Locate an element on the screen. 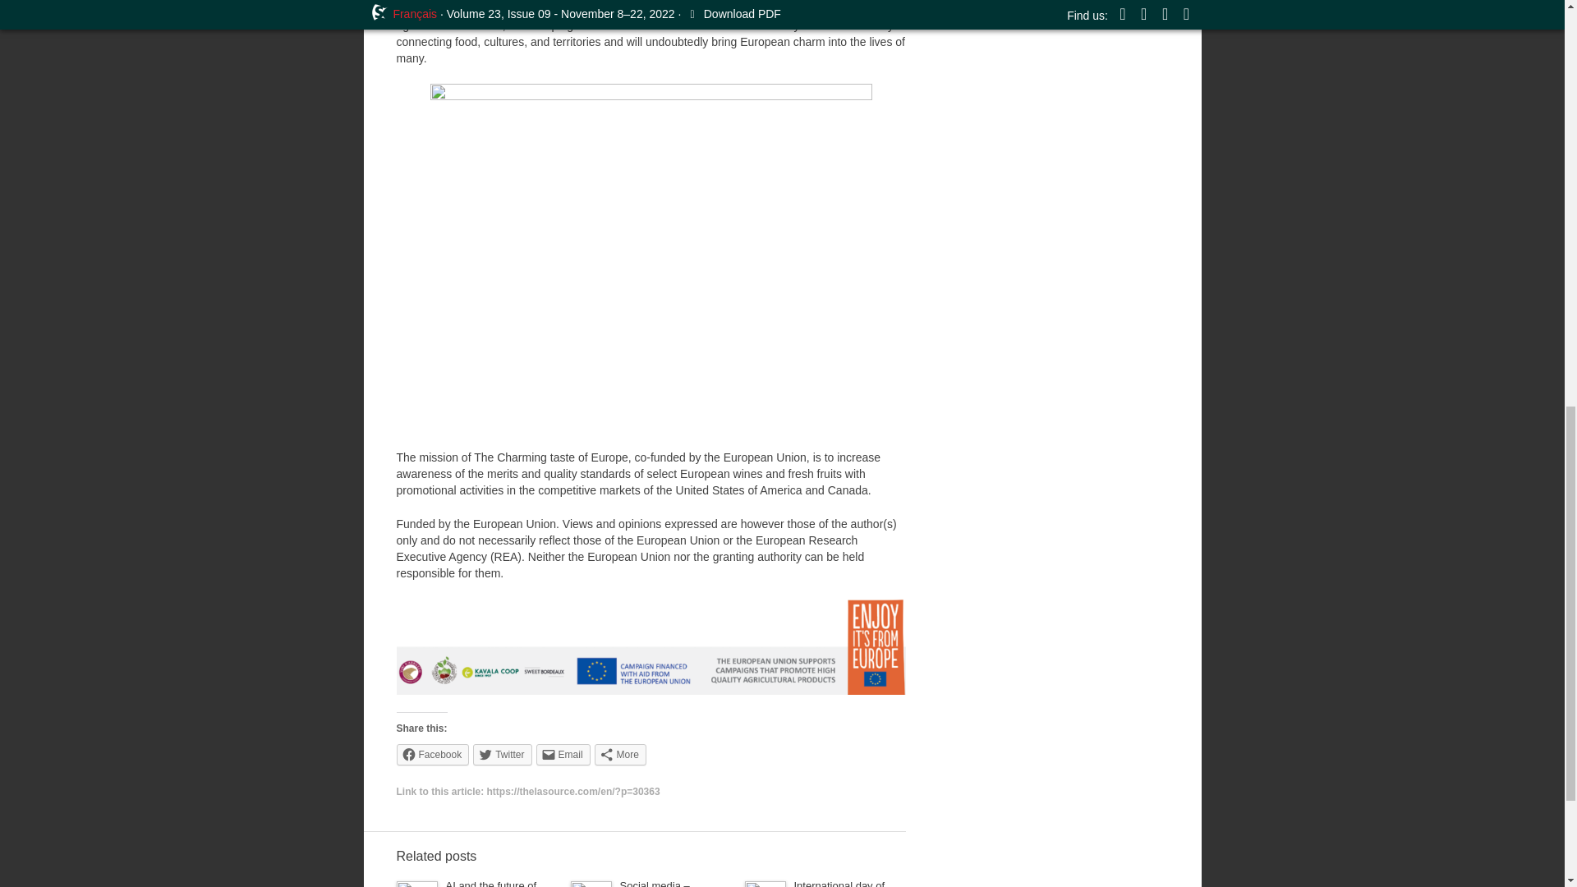 This screenshot has height=887, width=1577. Click to share on Twitter is located at coordinates (503, 755).